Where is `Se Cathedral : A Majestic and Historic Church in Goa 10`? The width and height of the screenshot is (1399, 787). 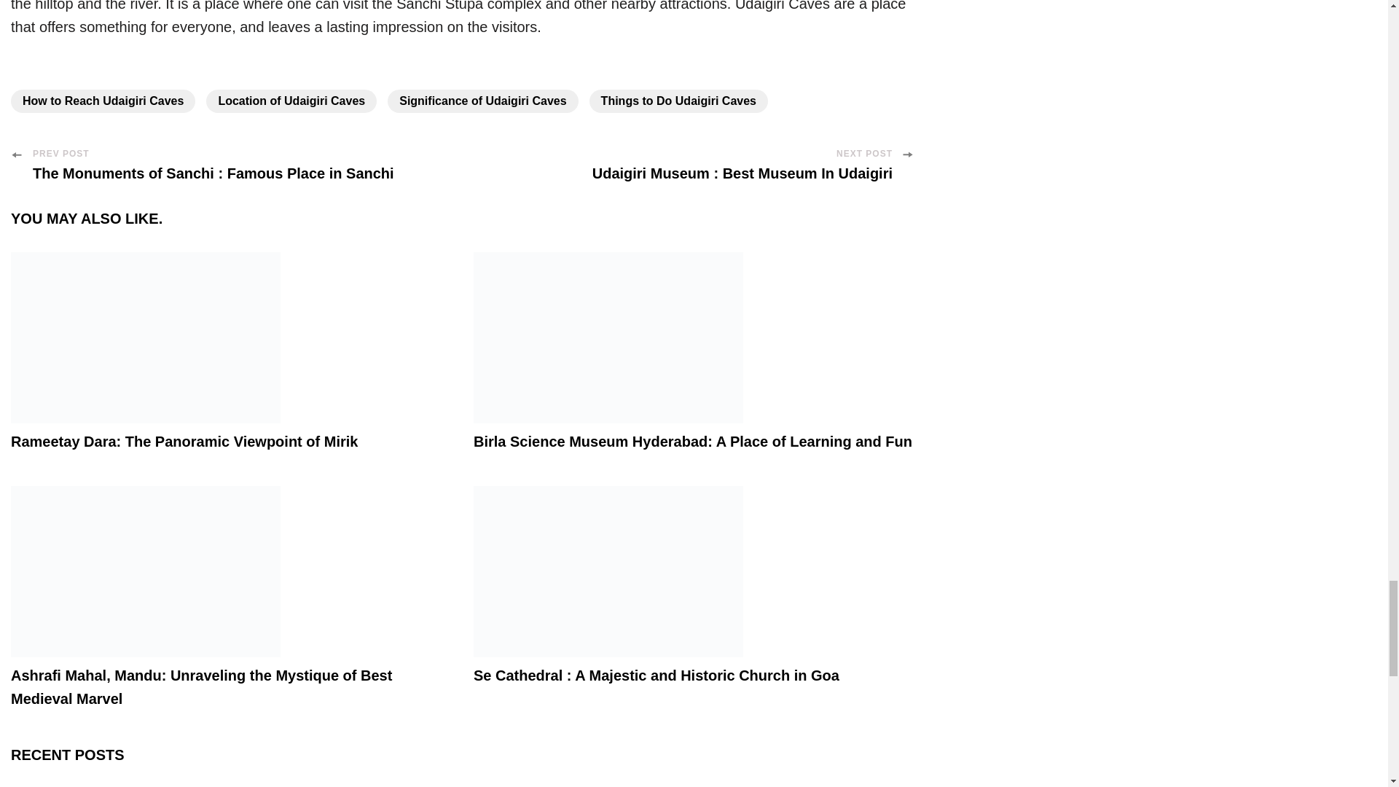 Se Cathedral : A Majestic and Historic Church in Goa 10 is located at coordinates (608, 571).